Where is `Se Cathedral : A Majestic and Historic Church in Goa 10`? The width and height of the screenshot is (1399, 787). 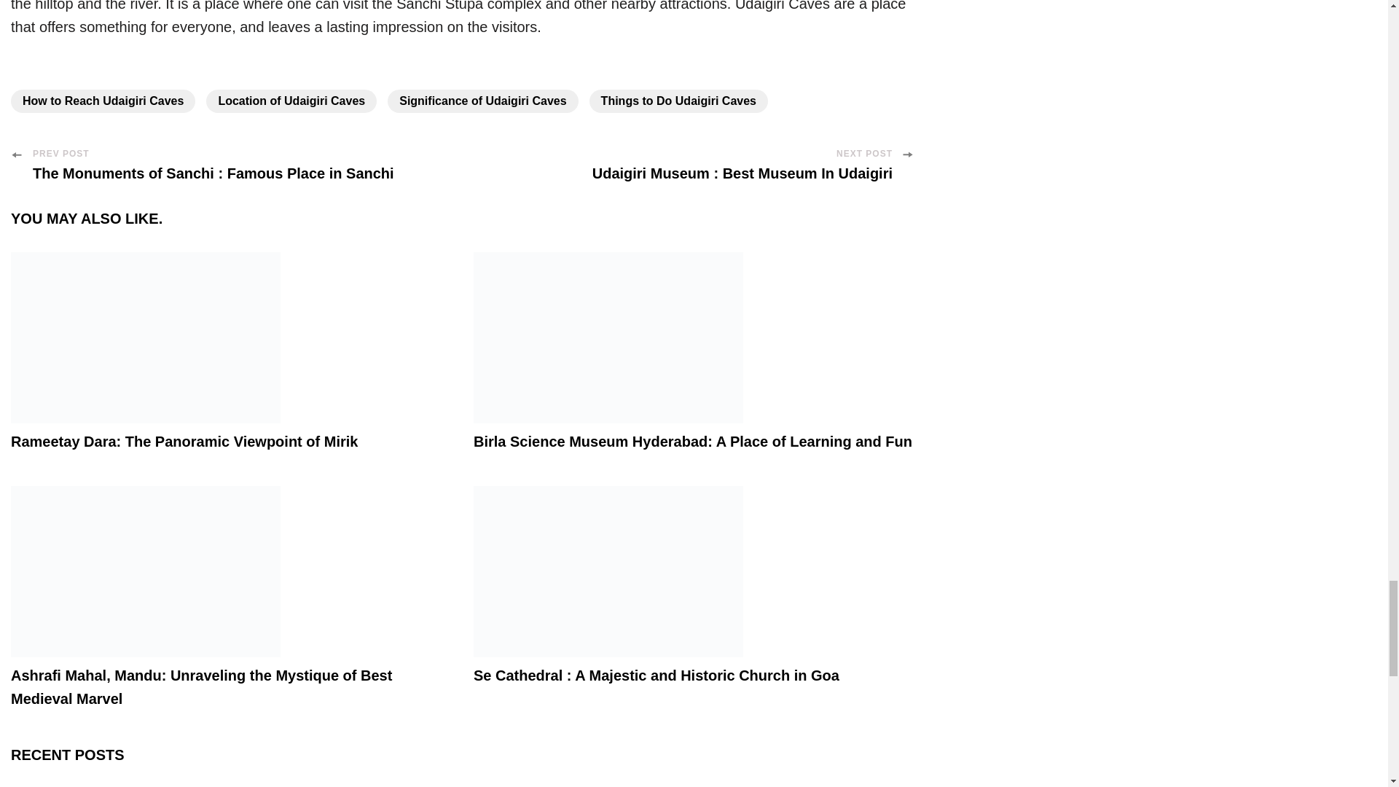 Se Cathedral : A Majestic and Historic Church in Goa 10 is located at coordinates (608, 571).